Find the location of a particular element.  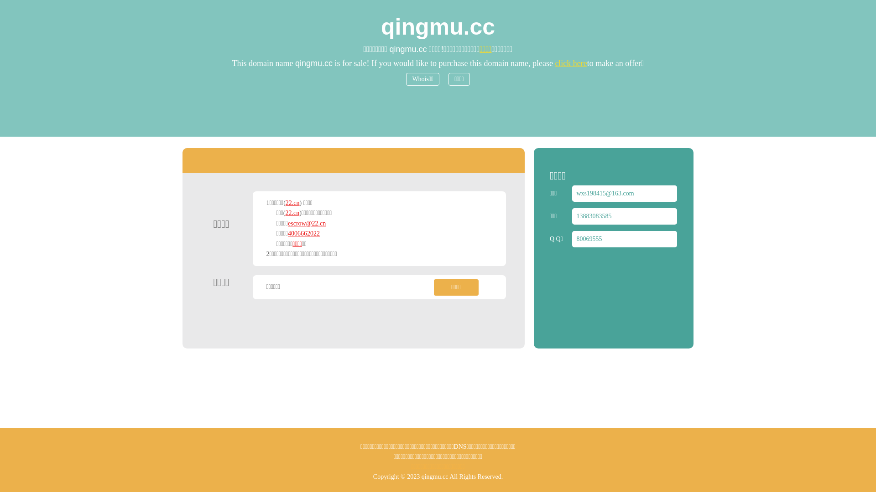

22.cn is located at coordinates (293, 213).